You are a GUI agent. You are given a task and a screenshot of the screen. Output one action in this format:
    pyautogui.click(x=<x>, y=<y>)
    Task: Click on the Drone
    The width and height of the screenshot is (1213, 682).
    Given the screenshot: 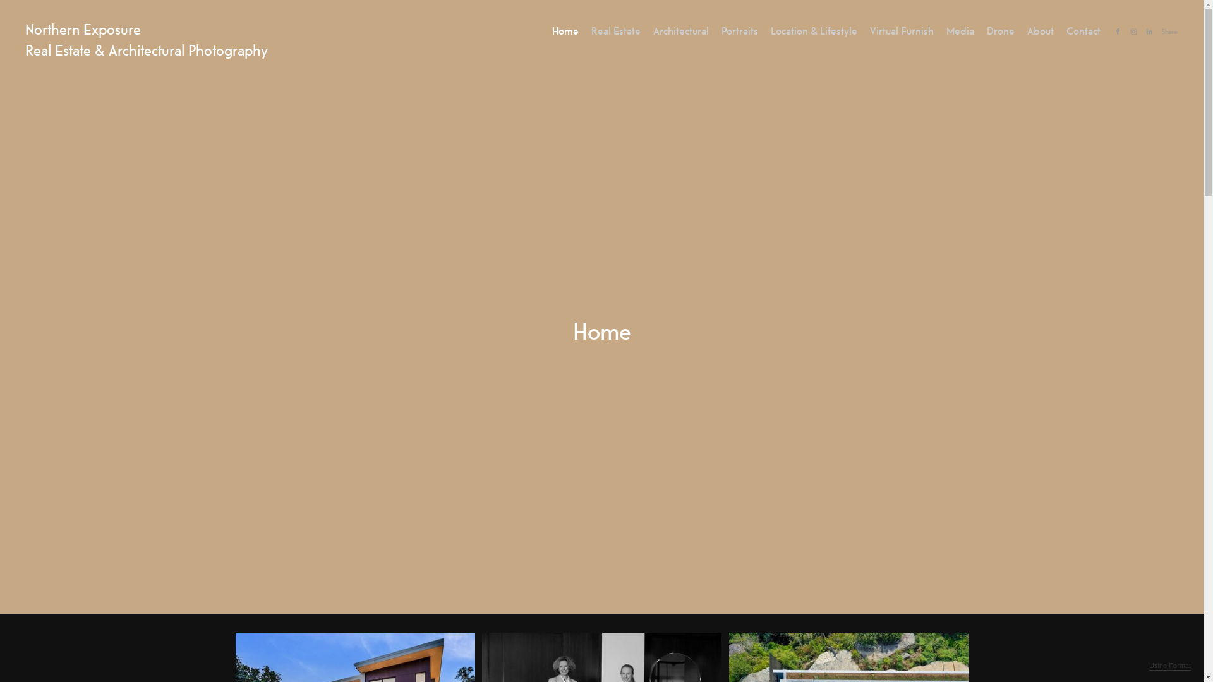 What is the action you would take?
    pyautogui.click(x=1001, y=30)
    